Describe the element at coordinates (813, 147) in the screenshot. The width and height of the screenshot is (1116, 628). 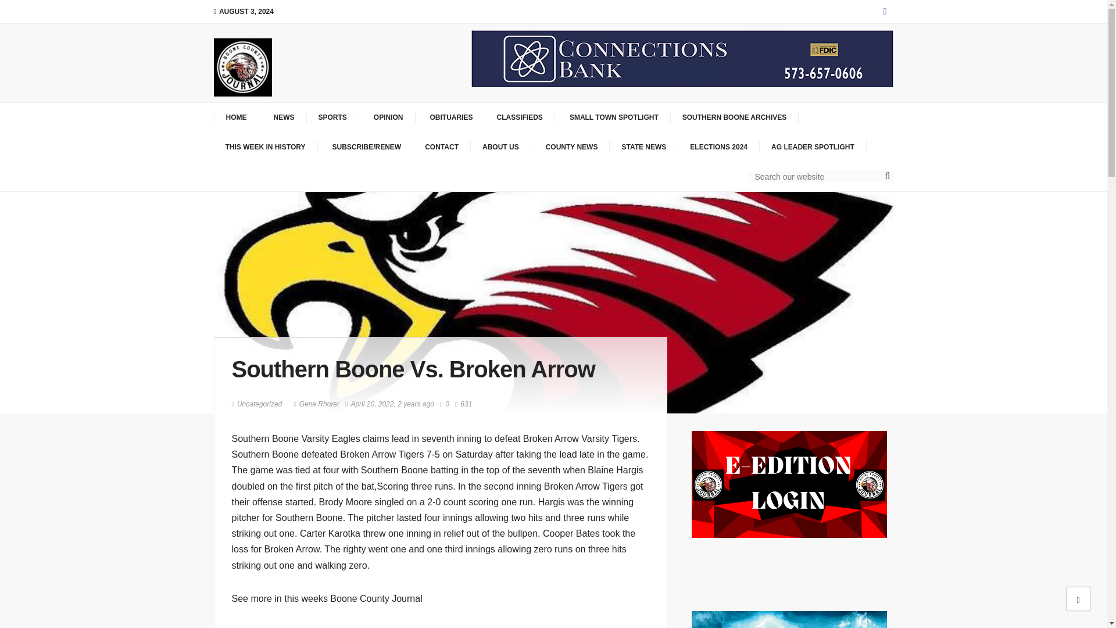
I see `AG LEADER SPOTLIGHT` at that location.